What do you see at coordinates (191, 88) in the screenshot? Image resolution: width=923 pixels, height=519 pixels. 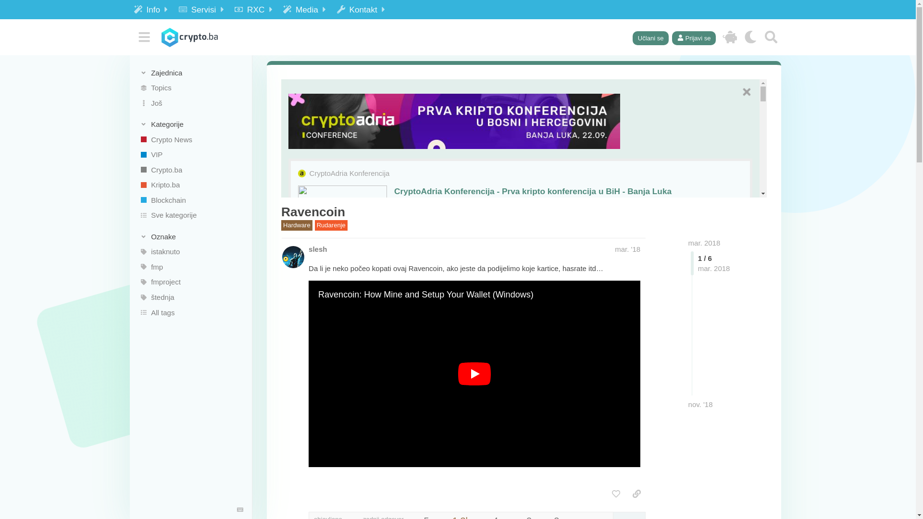 I see `Topics` at bounding box center [191, 88].